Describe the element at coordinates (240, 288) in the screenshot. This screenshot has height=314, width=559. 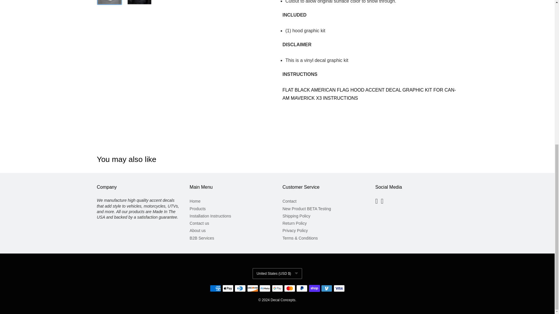
I see `Diners Club` at that location.